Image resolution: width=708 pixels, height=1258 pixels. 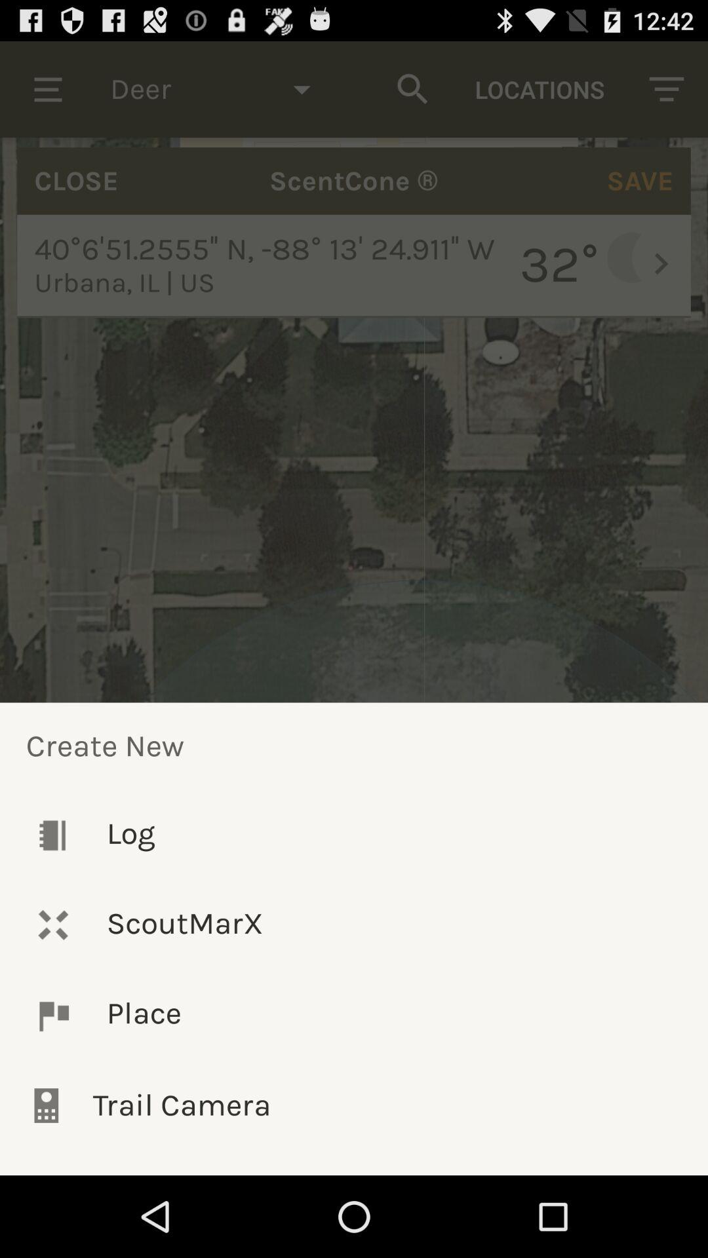 What do you see at coordinates (354, 1016) in the screenshot?
I see `launch the place icon` at bounding box center [354, 1016].